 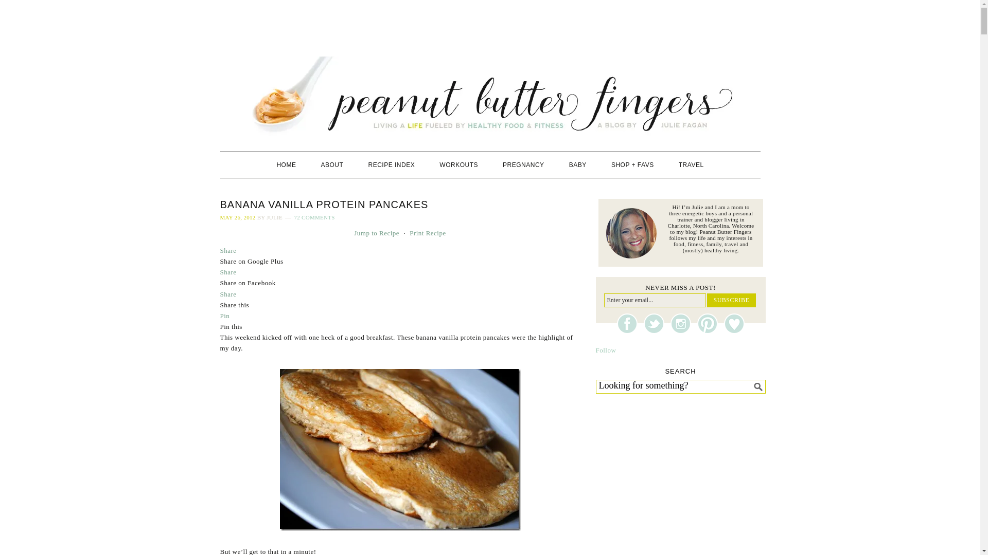 I want to click on BABY, so click(x=577, y=164).